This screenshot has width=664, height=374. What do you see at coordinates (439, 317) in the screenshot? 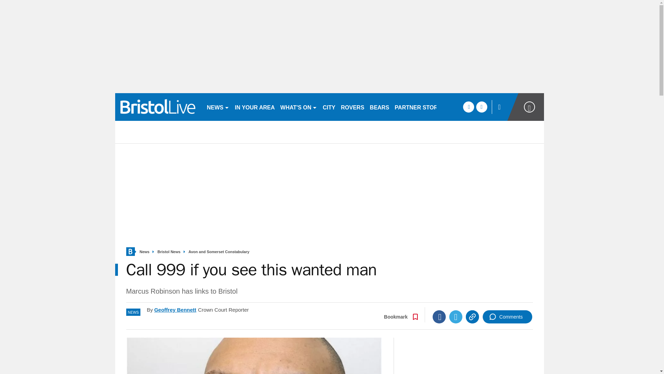
I see `Facebook` at bounding box center [439, 317].